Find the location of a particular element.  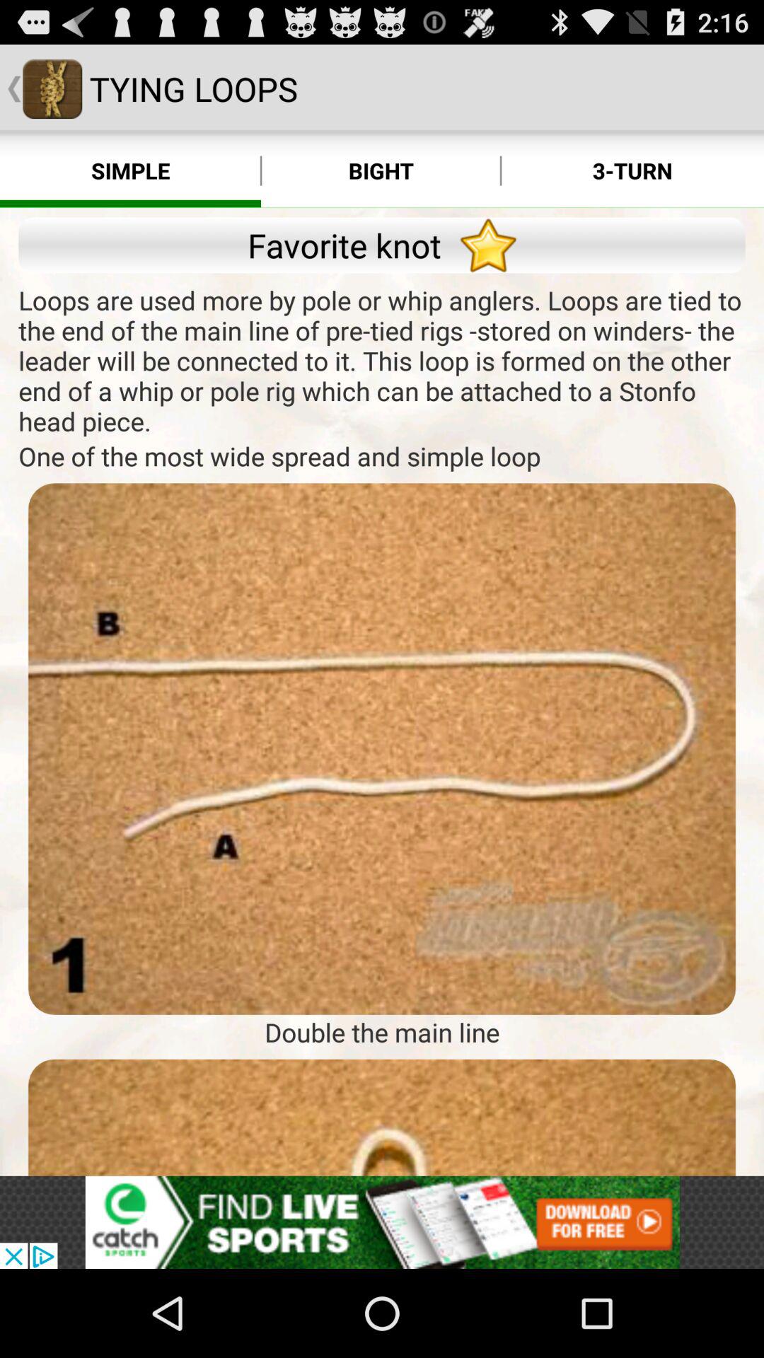

step 2 is located at coordinates (382, 1118).